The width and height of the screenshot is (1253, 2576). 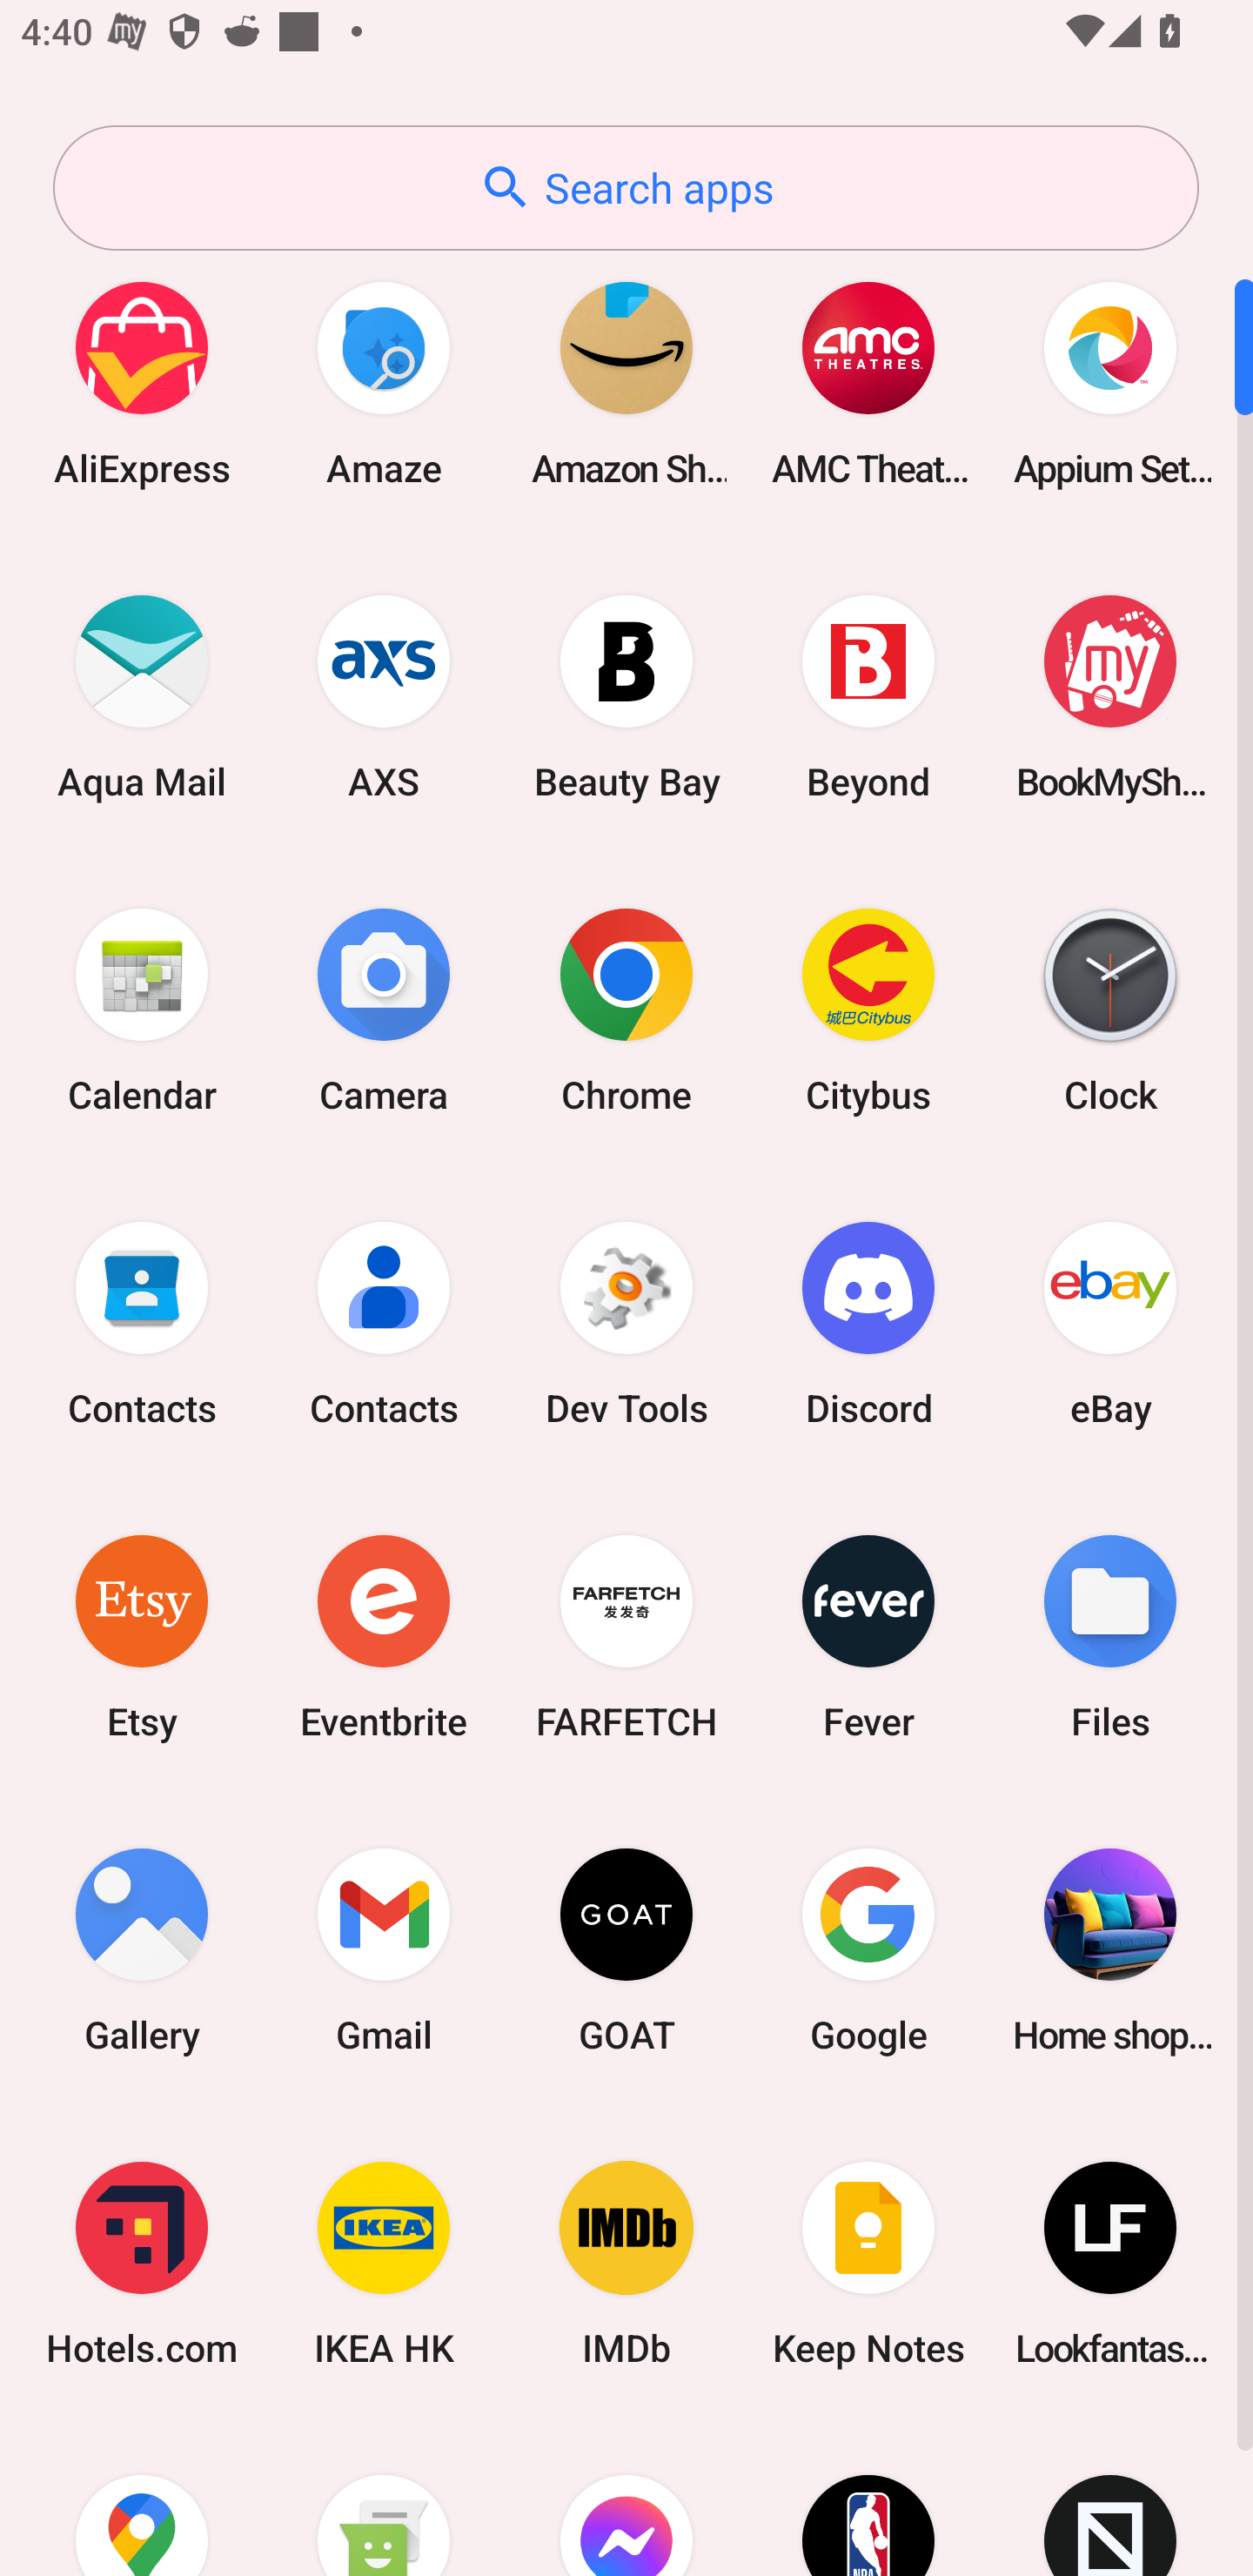 What do you see at coordinates (384, 696) in the screenshot?
I see `AXS` at bounding box center [384, 696].